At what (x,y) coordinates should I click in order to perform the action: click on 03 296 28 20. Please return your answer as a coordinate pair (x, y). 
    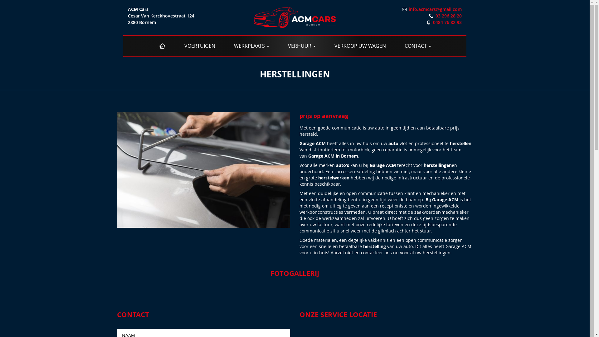
    Looking at the image, I should click on (449, 16).